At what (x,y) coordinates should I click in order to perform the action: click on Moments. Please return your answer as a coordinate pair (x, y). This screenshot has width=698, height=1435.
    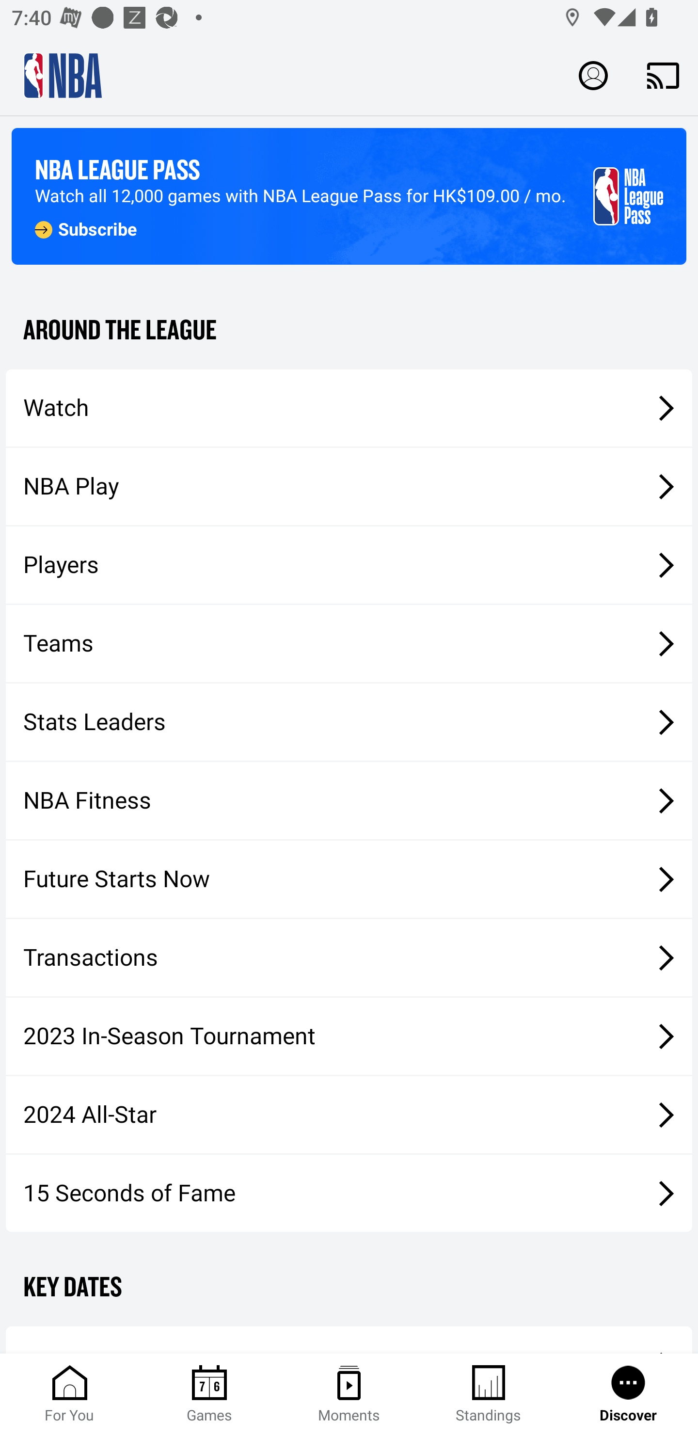
    Looking at the image, I should click on (349, 1394).